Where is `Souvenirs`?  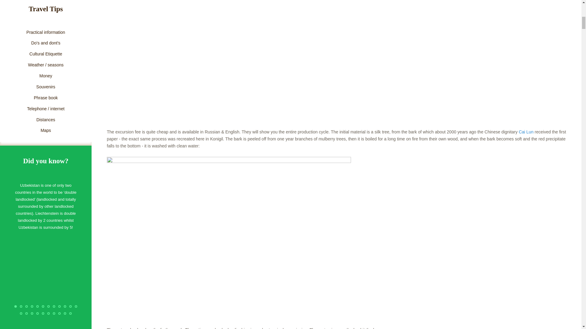
Souvenirs is located at coordinates (46, 87).